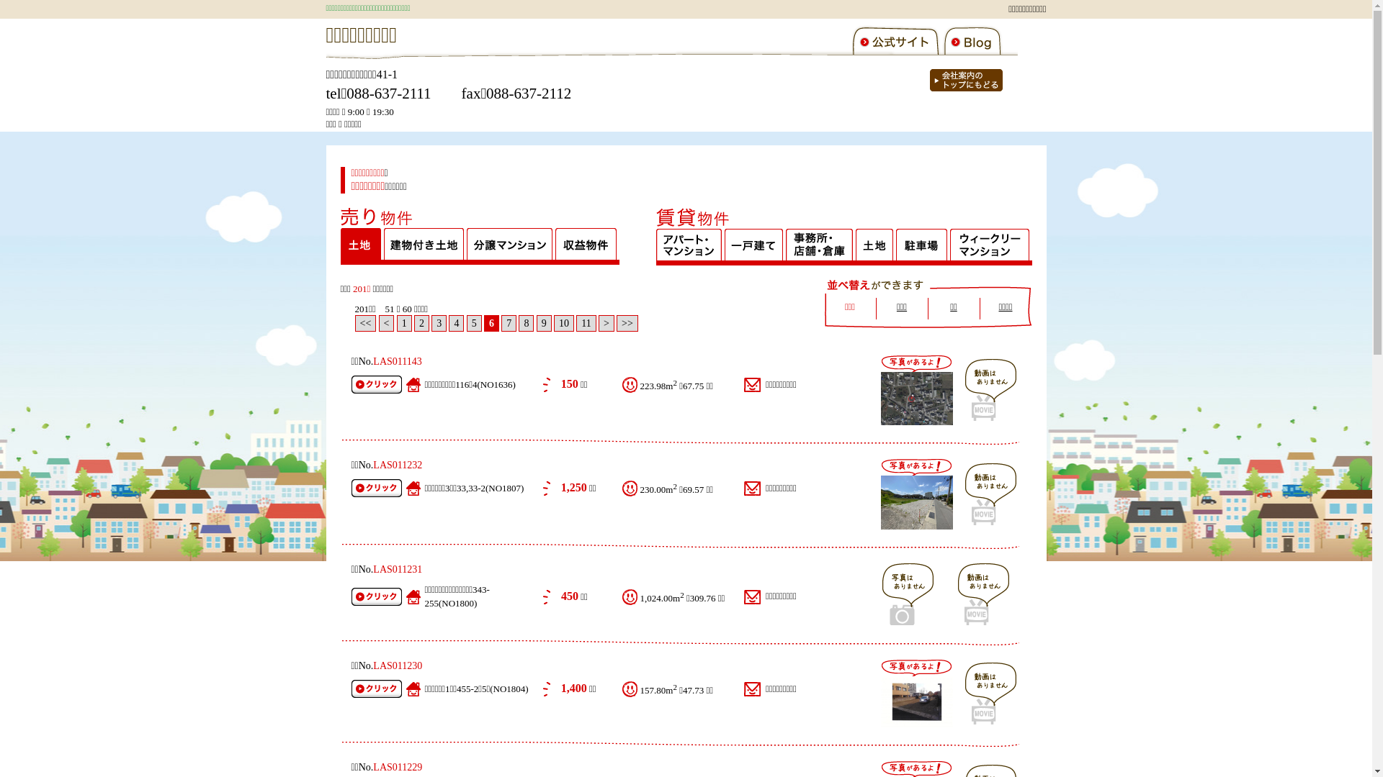  I want to click on <, so click(387, 324).